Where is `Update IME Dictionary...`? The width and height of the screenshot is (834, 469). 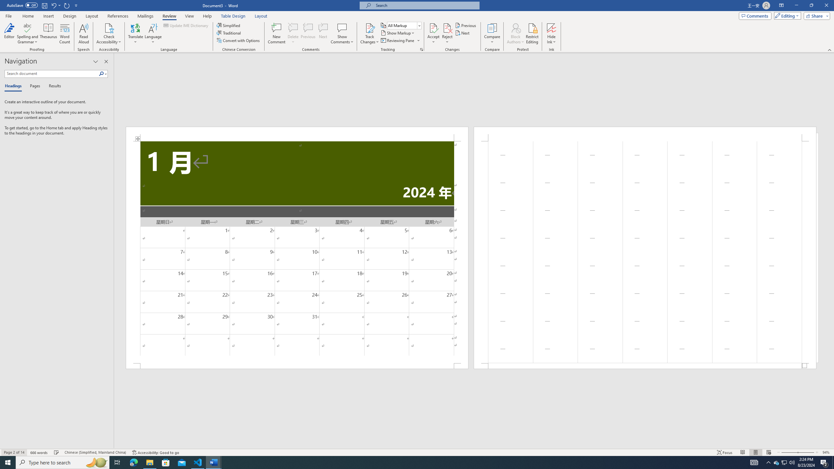 Update IME Dictionary... is located at coordinates (186, 25).